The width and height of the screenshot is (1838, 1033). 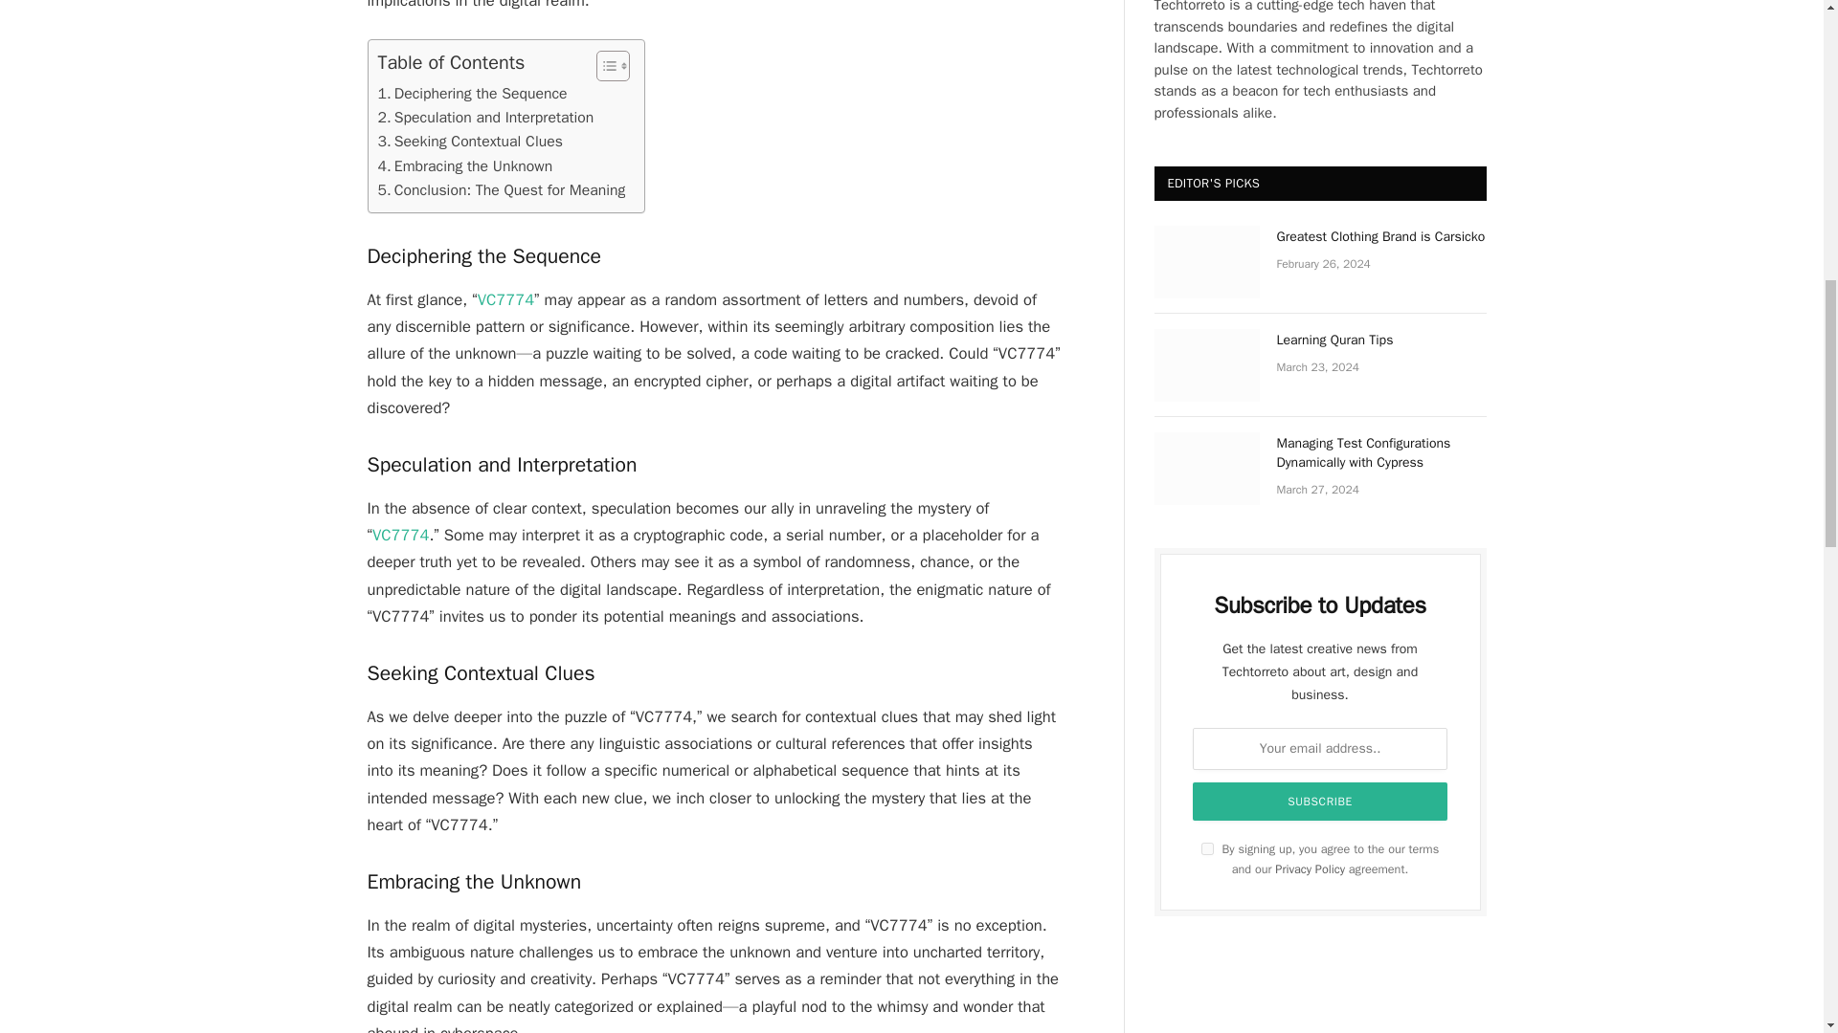 What do you see at coordinates (464, 166) in the screenshot?
I see `Embracing the Unknown` at bounding box center [464, 166].